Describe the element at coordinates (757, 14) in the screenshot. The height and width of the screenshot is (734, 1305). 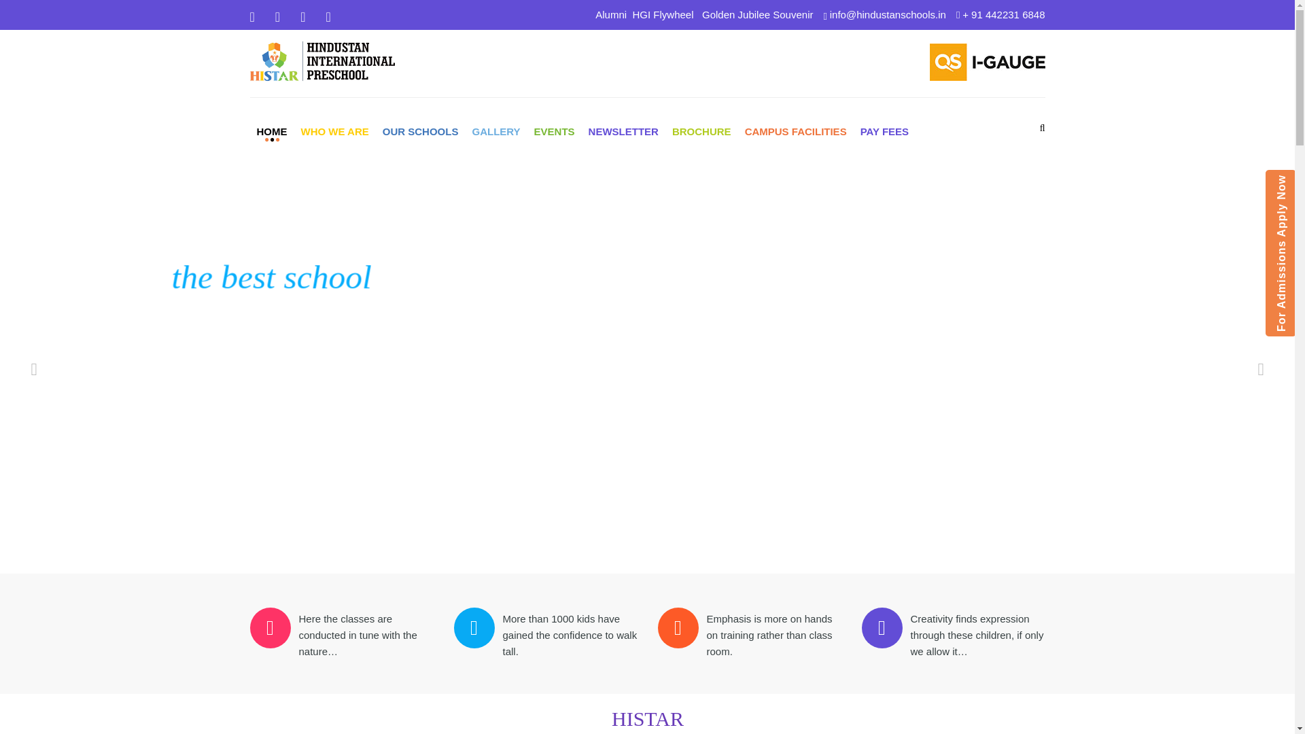
I see `Golden Jubilee Souvenir` at that location.